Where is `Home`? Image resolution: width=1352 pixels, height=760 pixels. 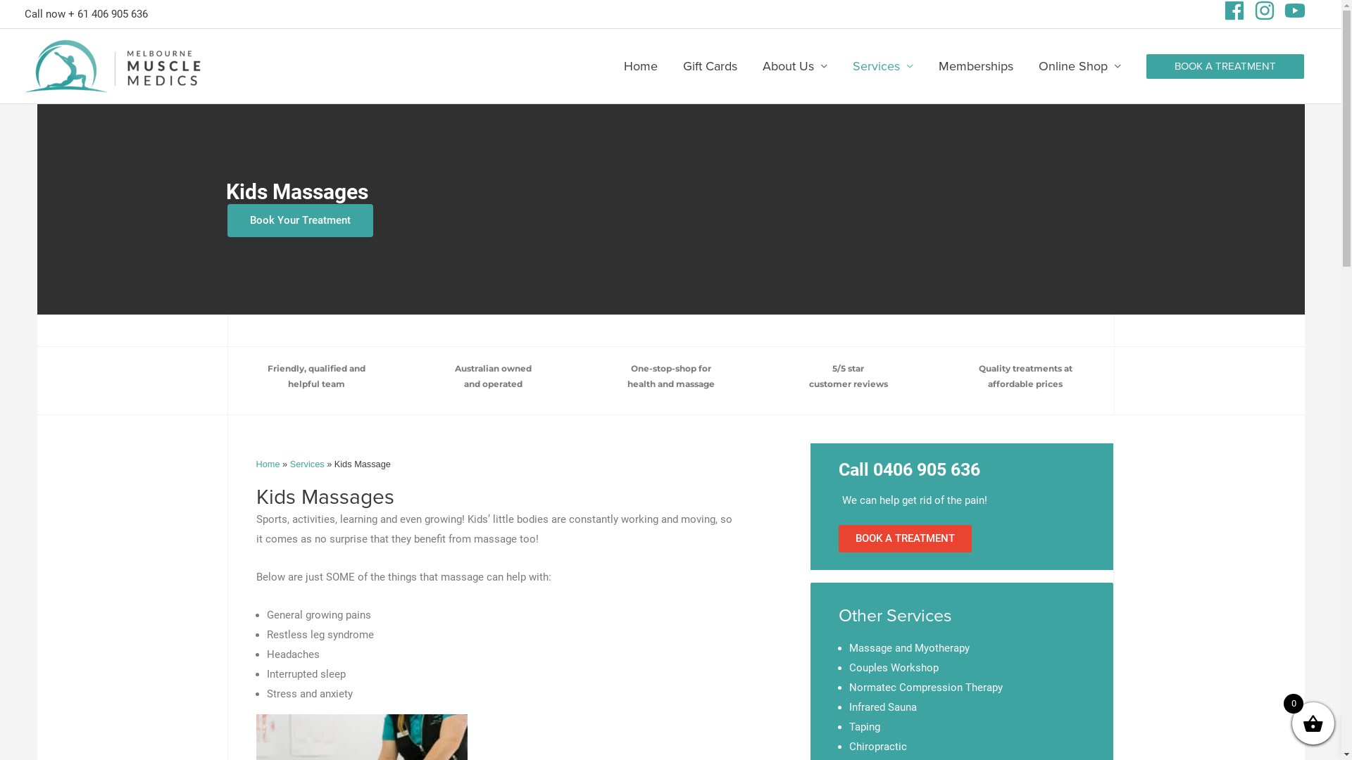
Home is located at coordinates (641, 66).